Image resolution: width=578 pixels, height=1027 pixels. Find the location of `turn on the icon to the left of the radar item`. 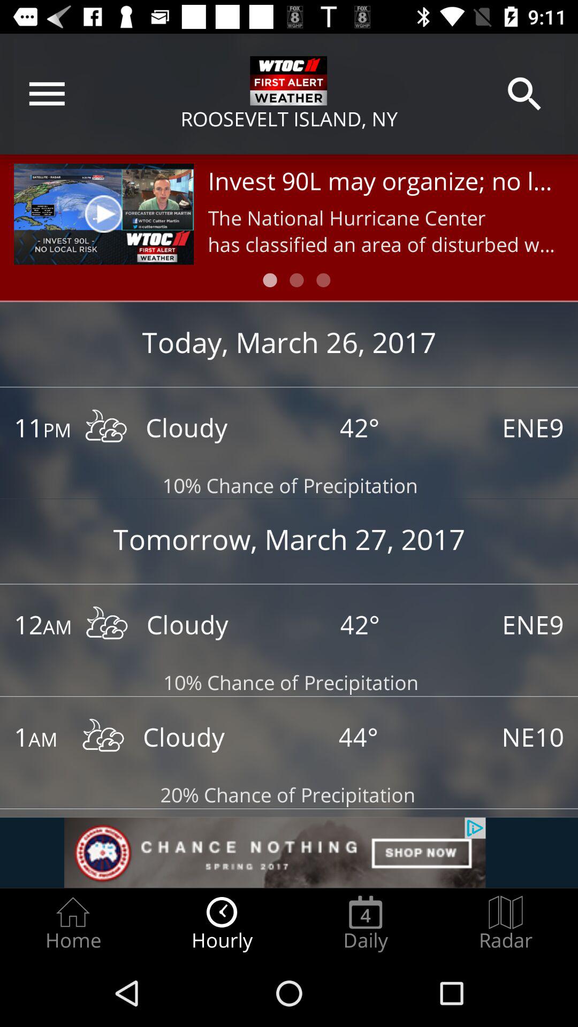

turn on the icon to the left of the radar item is located at coordinates (366, 923).